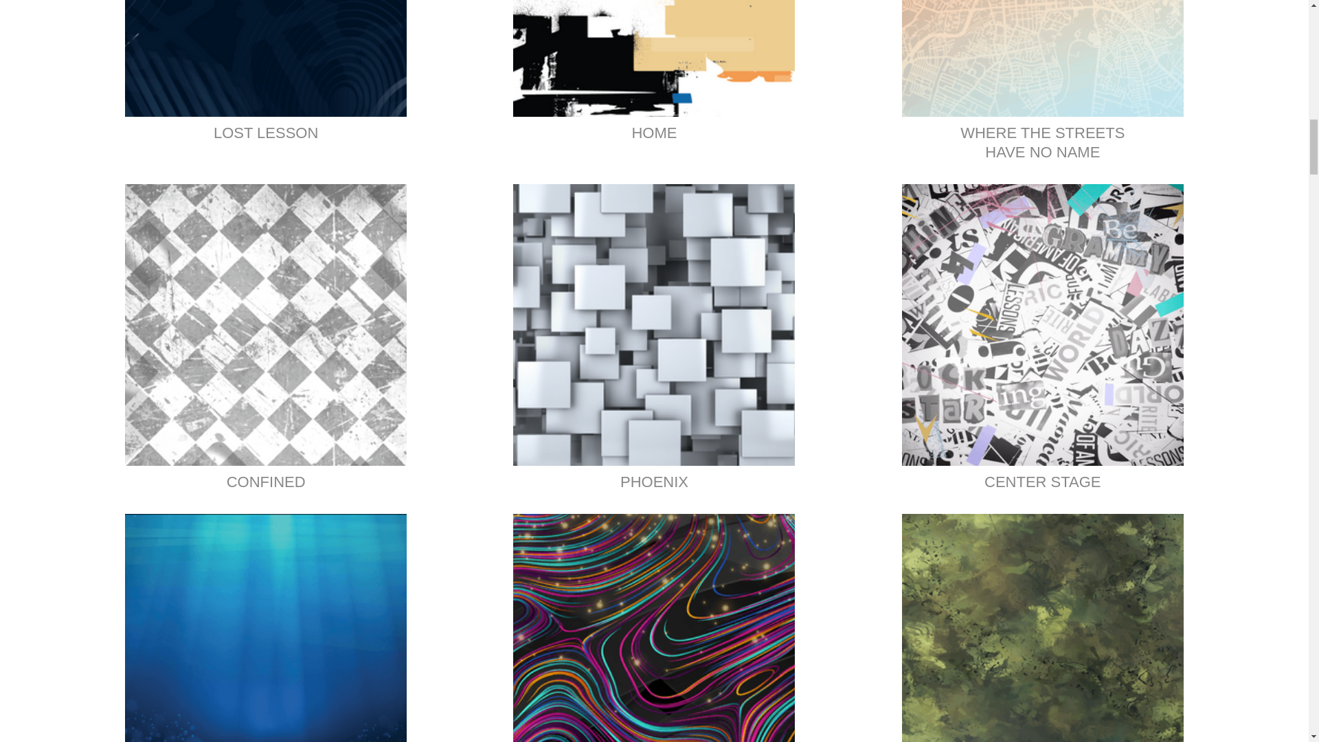  Describe the element at coordinates (265, 628) in the screenshot. I see `BENEATH THE SURFACE` at that location.